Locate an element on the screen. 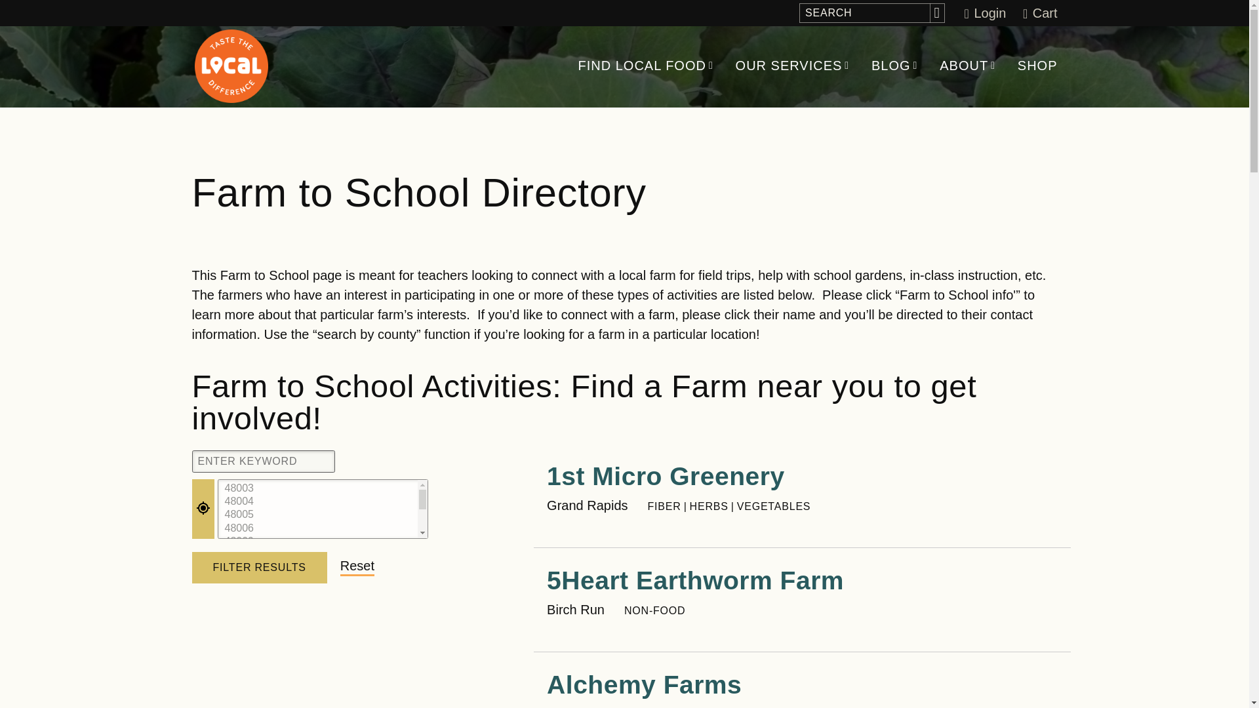 This screenshot has width=1259, height=708. Login is located at coordinates (985, 13).